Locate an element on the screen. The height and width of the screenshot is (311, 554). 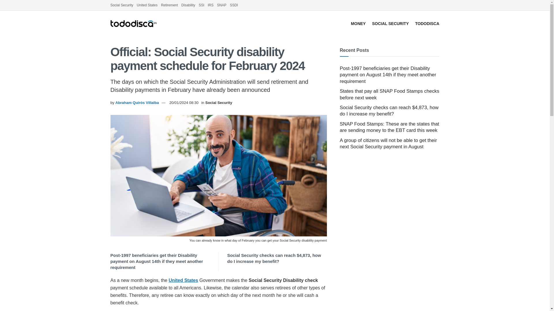
United States is located at coordinates (183, 280).